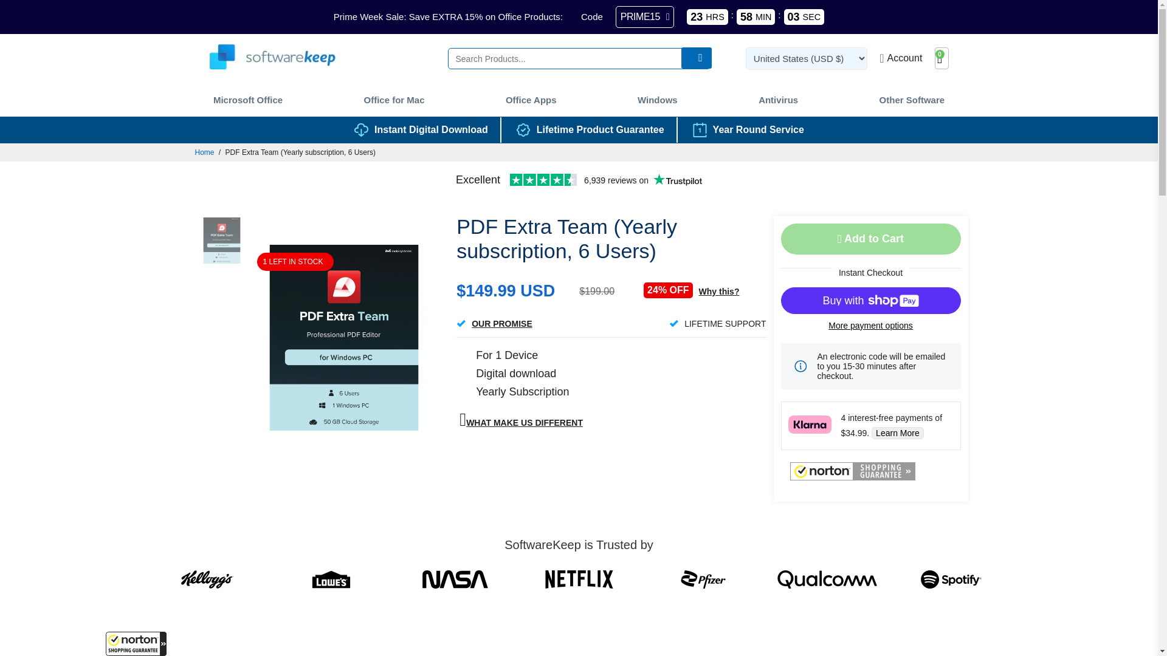 The height and width of the screenshot is (656, 1167). What do you see at coordinates (136, 644) in the screenshot?
I see `Unused iFrame 1` at bounding box center [136, 644].